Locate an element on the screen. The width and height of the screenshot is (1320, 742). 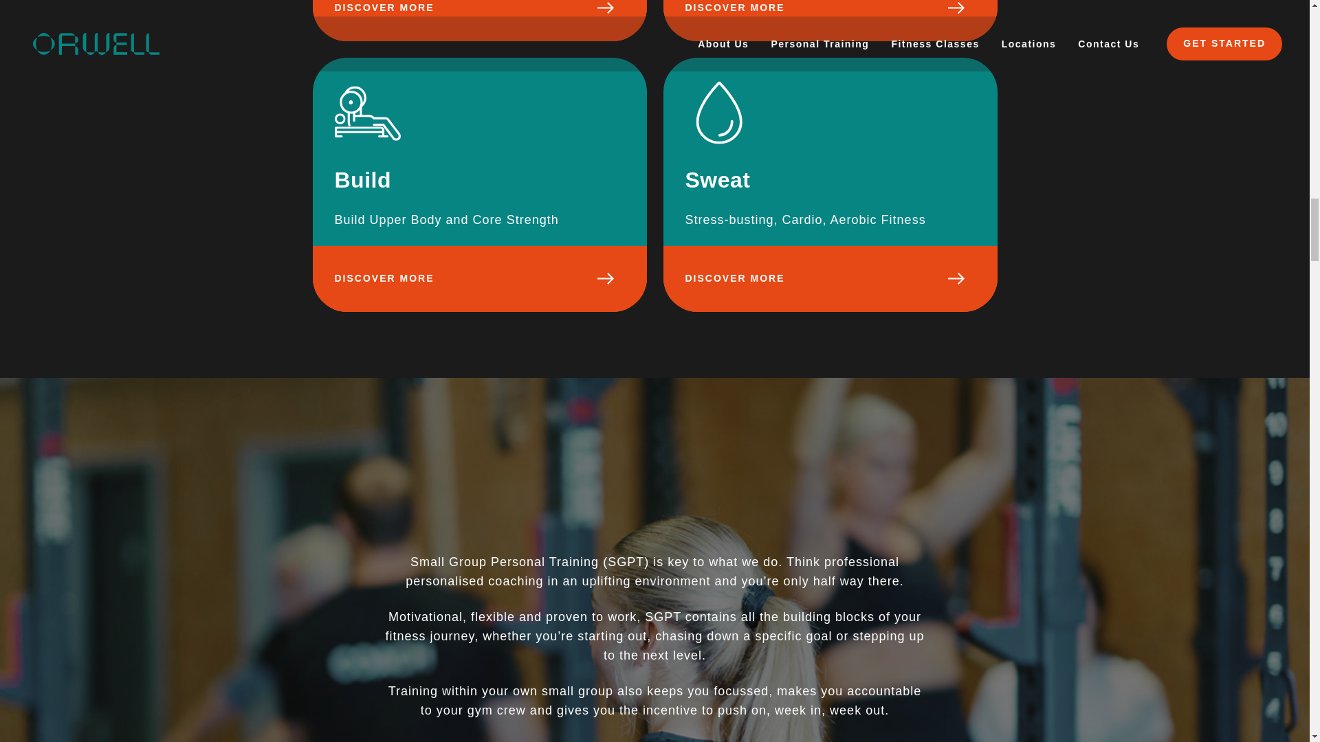
DISCOVER MORE is located at coordinates (829, 278).